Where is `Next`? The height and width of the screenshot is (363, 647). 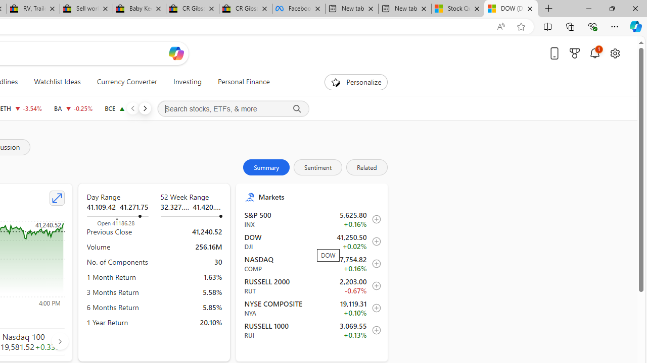 Next is located at coordinates (145, 108).